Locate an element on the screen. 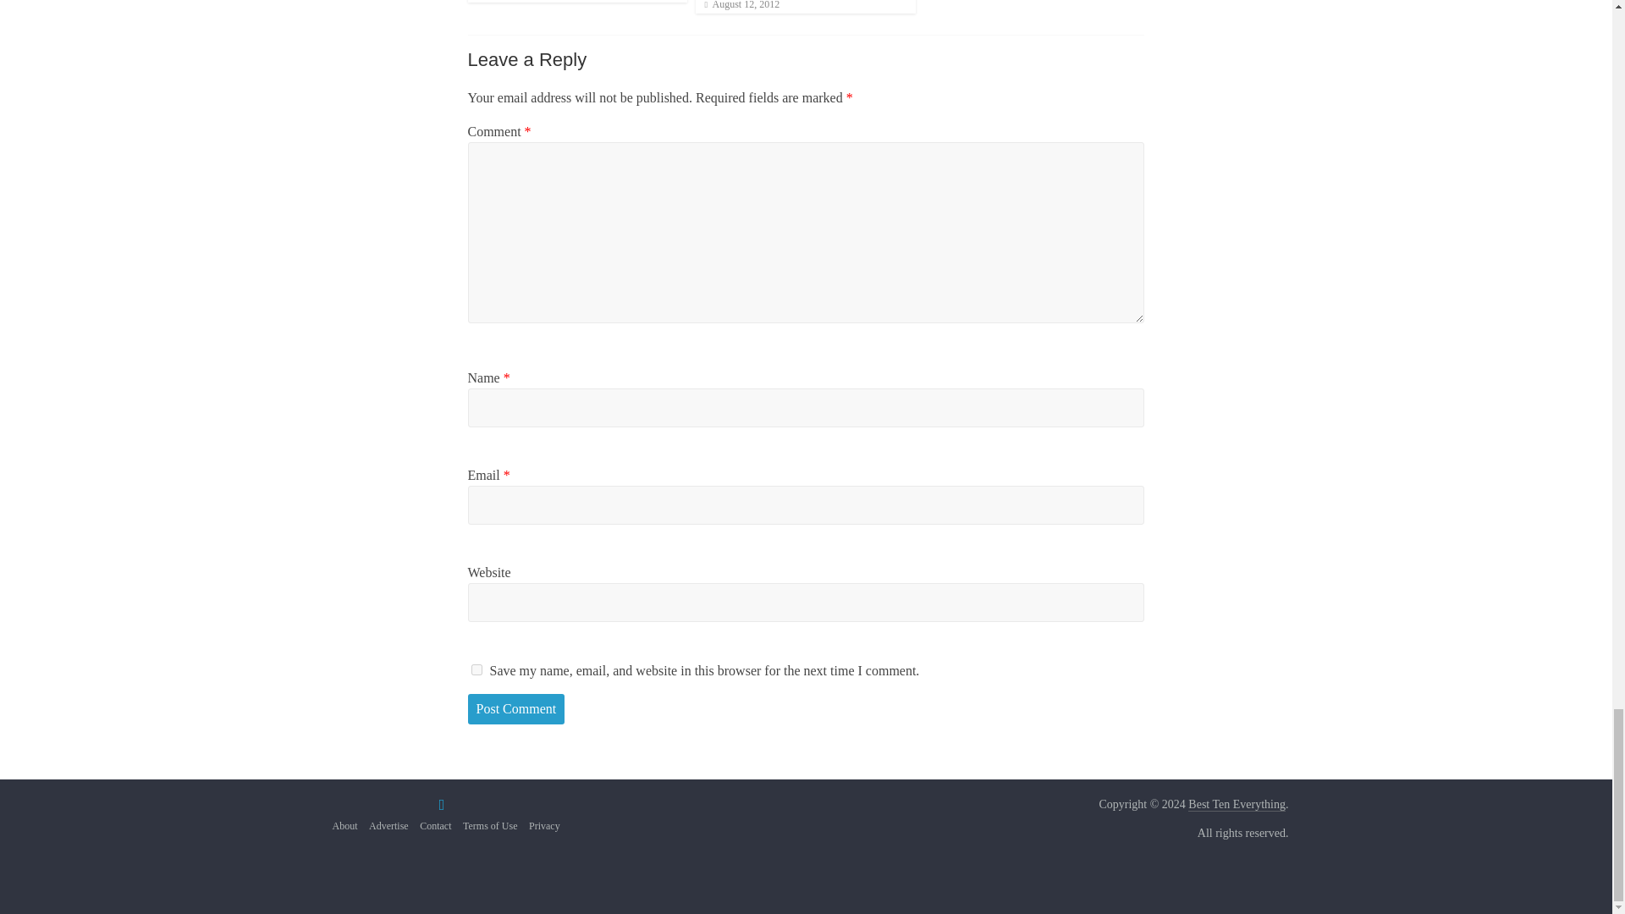 The width and height of the screenshot is (1625, 914). 4:30 am is located at coordinates (741, 5).